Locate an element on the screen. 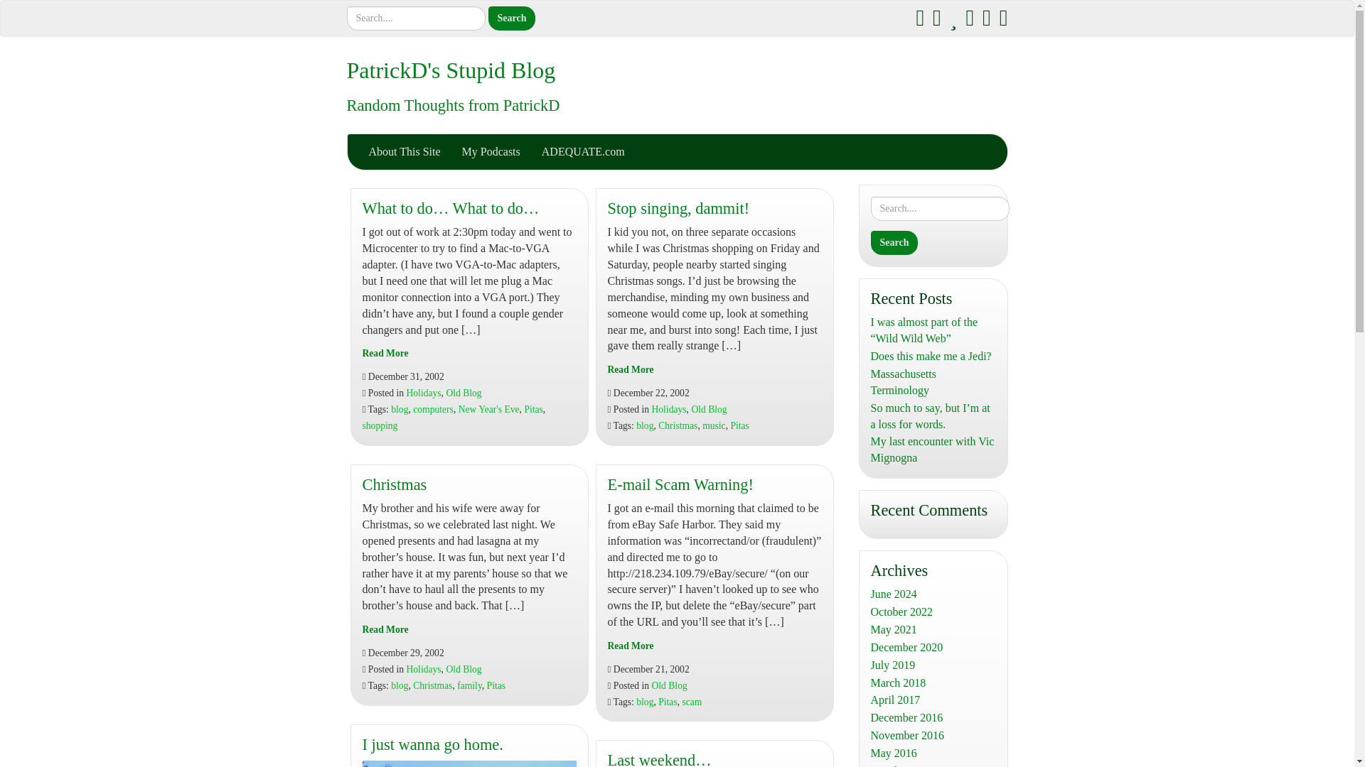 The height and width of the screenshot is (767, 1365). Pitas is located at coordinates (533, 409).